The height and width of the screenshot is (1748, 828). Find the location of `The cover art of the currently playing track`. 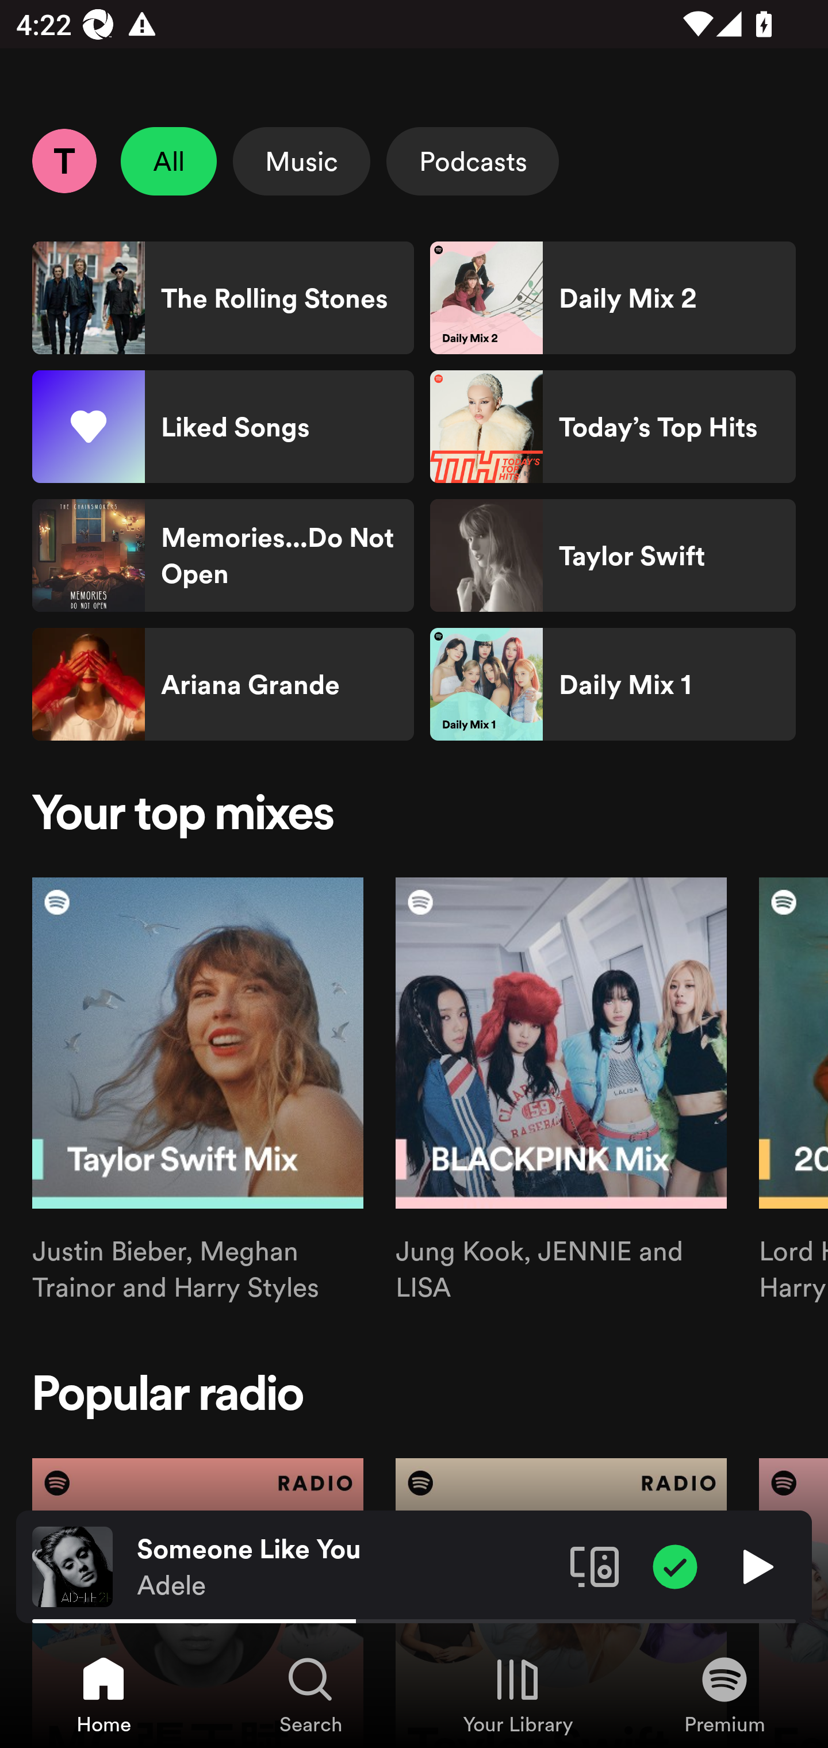

The cover art of the currently playing track is located at coordinates (72, 1566).